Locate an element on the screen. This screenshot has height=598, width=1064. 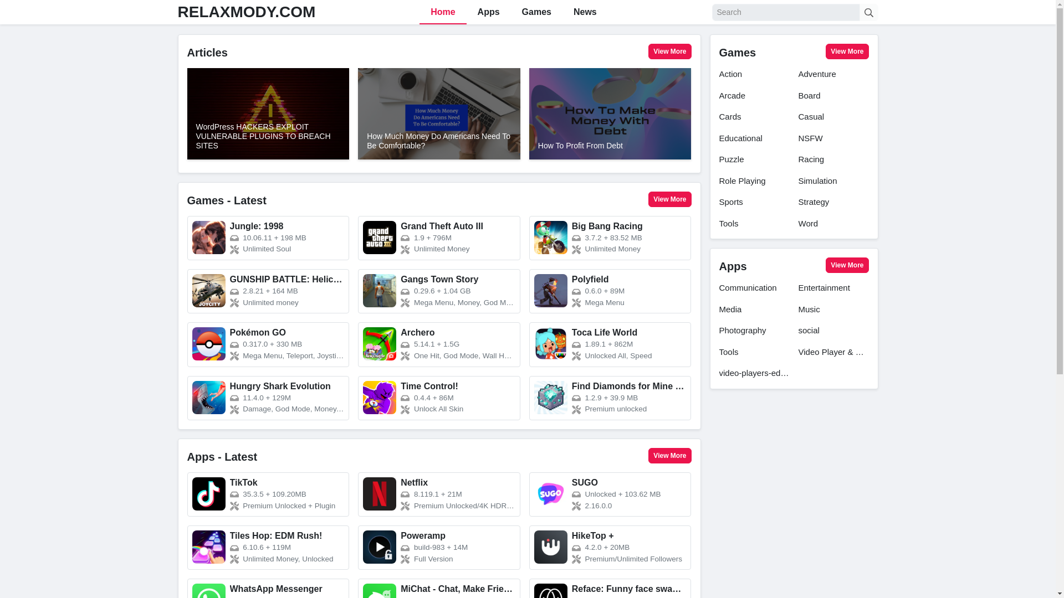
Gangs Town Story is located at coordinates (439, 291).